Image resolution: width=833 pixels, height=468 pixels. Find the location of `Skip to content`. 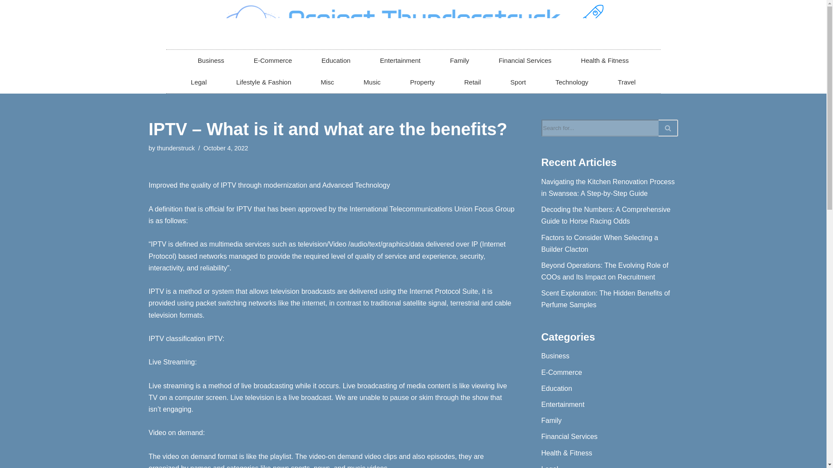

Skip to content is located at coordinates (7, 18).